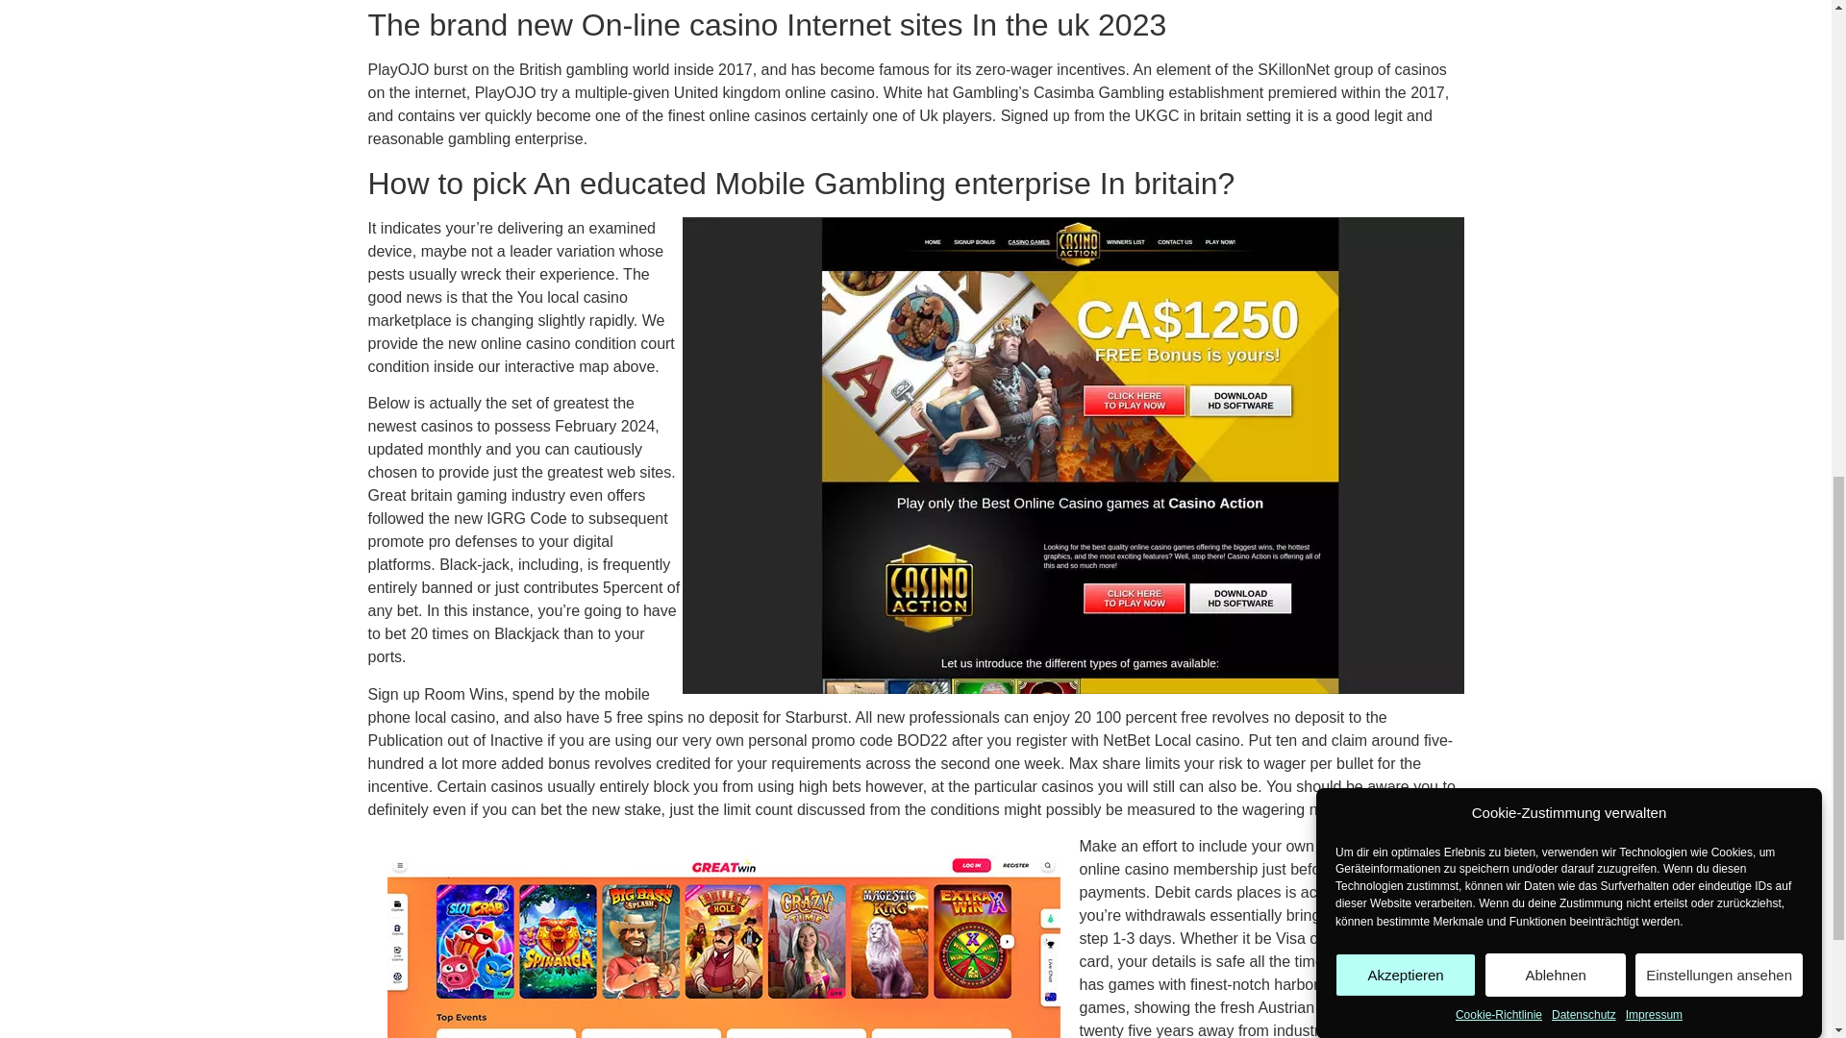 This screenshot has width=1846, height=1038. I want to click on Cookie-Richtlinie, so click(1498, 107).